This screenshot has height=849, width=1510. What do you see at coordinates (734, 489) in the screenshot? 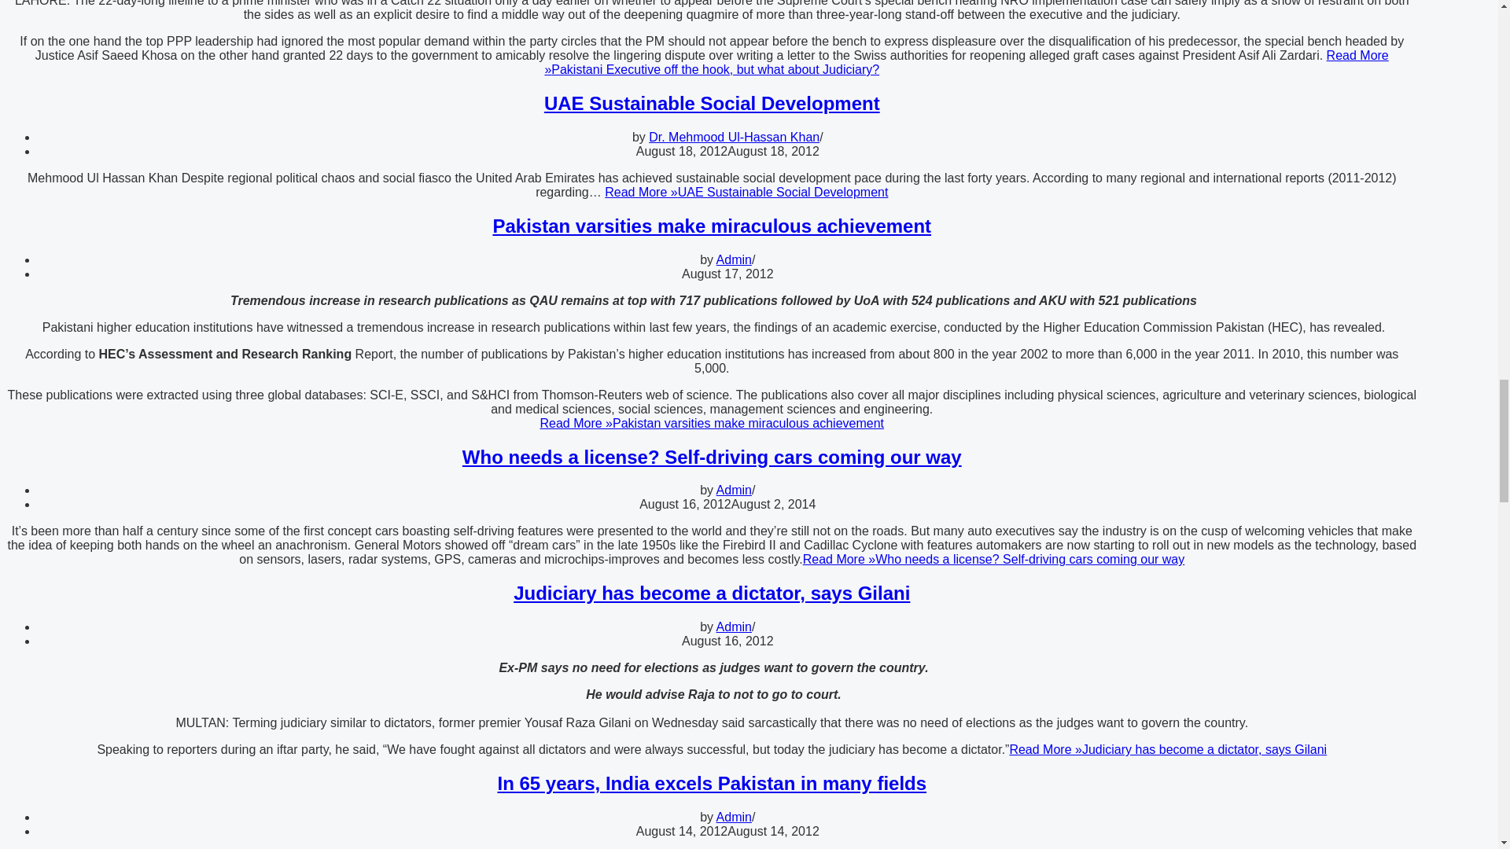
I see `Posts by Admin` at bounding box center [734, 489].